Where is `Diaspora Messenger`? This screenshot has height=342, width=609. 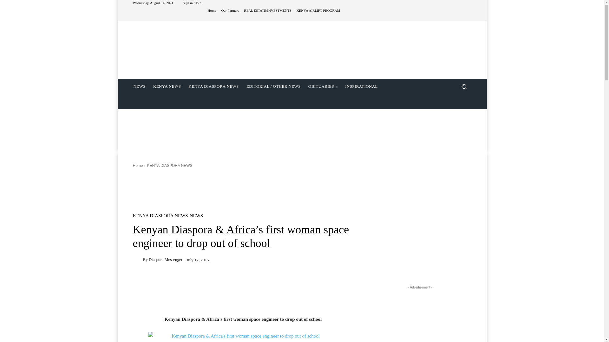 Diaspora Messenger is located at coordinates (179, 42).